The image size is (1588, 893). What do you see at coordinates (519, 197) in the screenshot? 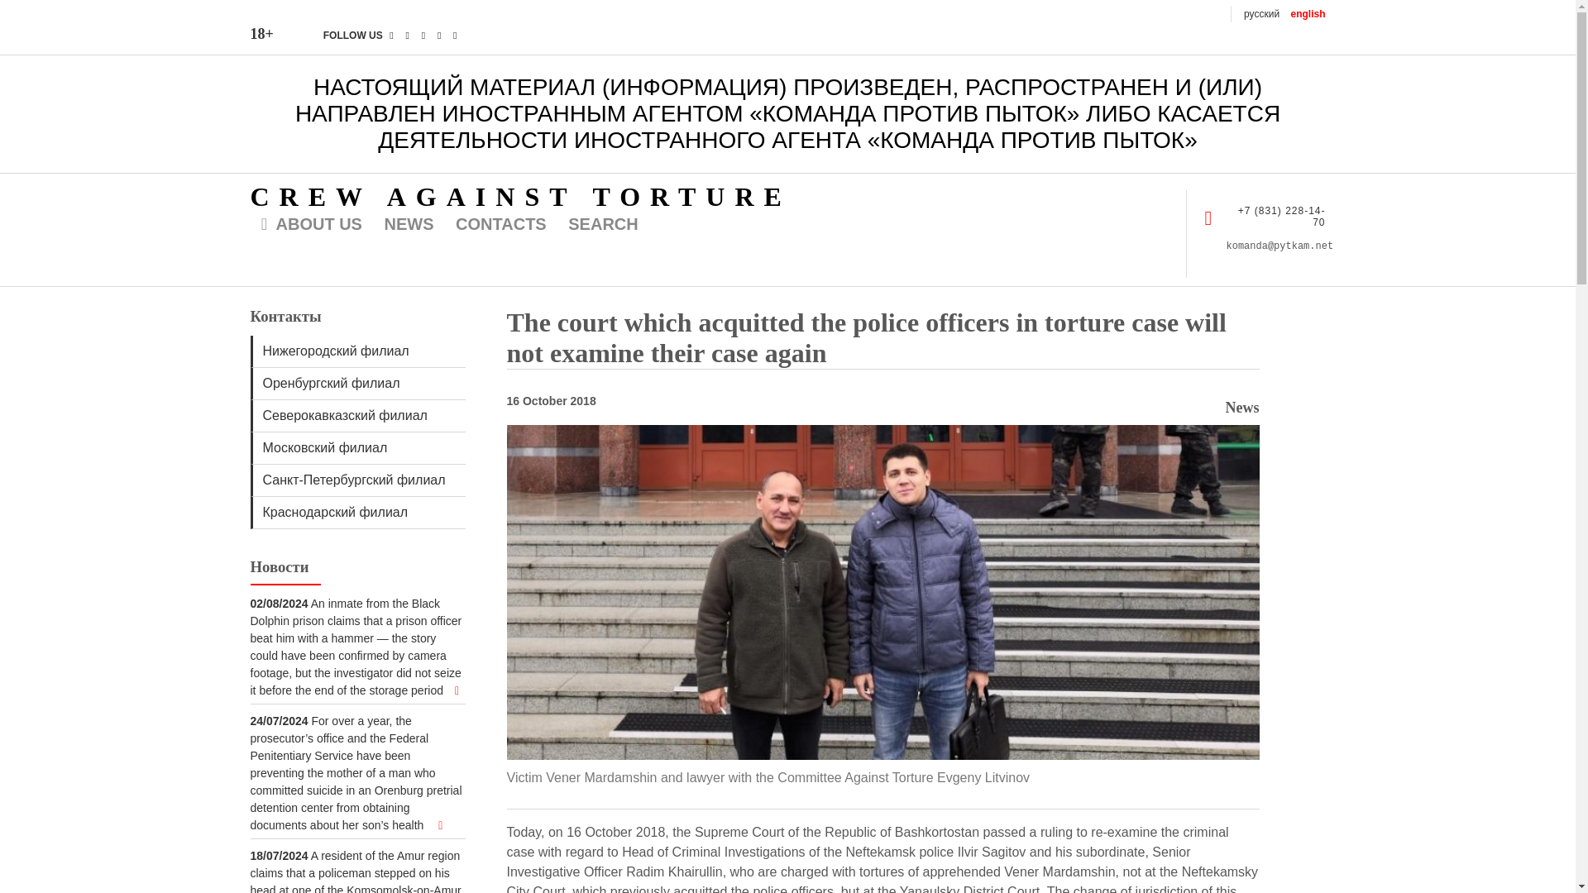
I see `CREW AGAINST TORTURE` at bounding box center [519, 197].